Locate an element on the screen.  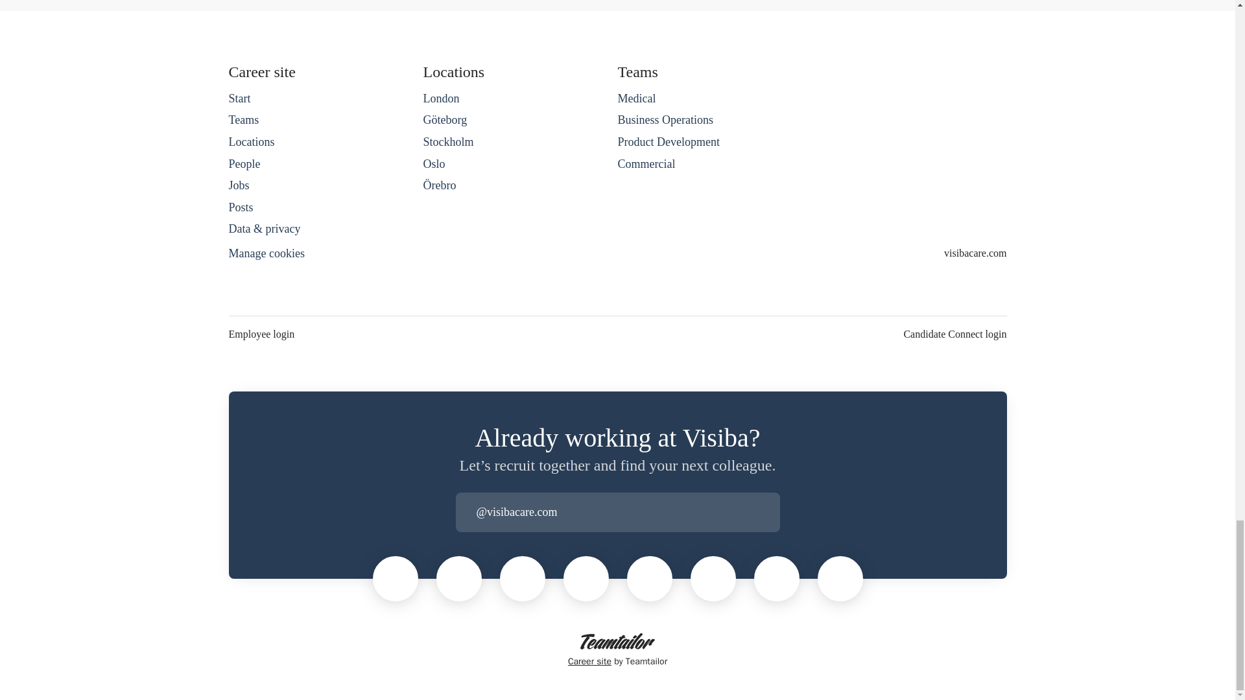
Manage cookies is located at coordinates (266, 254).